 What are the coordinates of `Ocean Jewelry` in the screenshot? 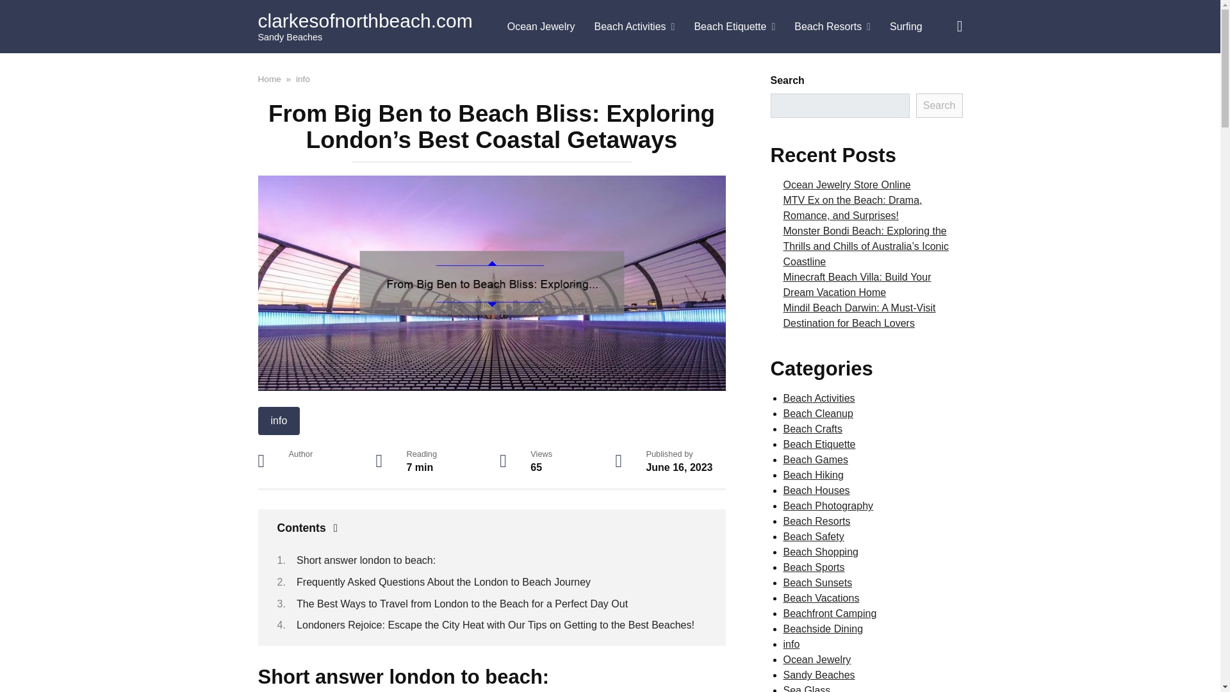 It's located at (541, 27).